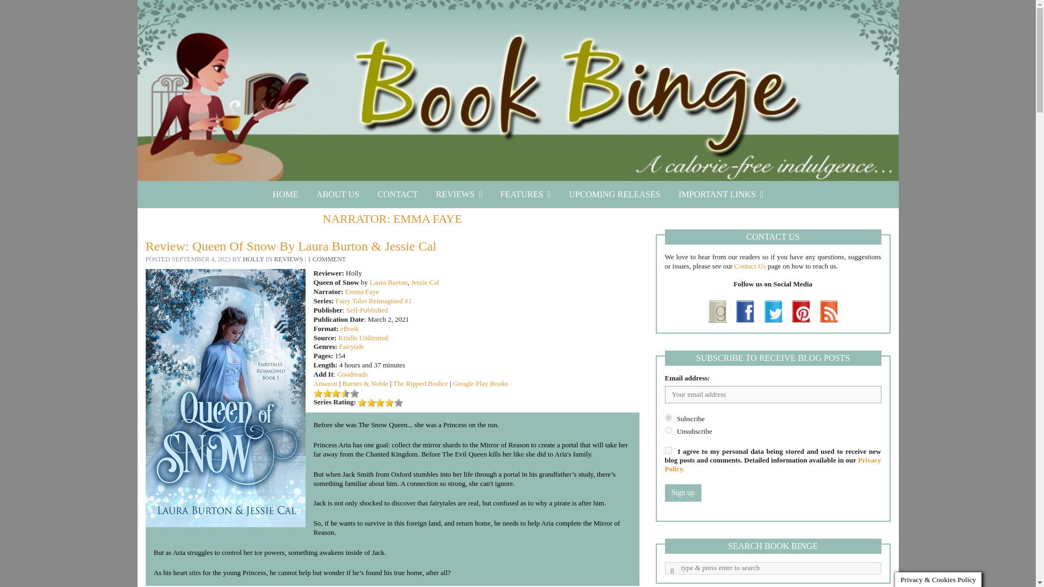 The height and width of the screenshot is (587, 1044). Describe the element at coordinates (337, 195) in the screenshot. I see `ABOUT US` at that location.